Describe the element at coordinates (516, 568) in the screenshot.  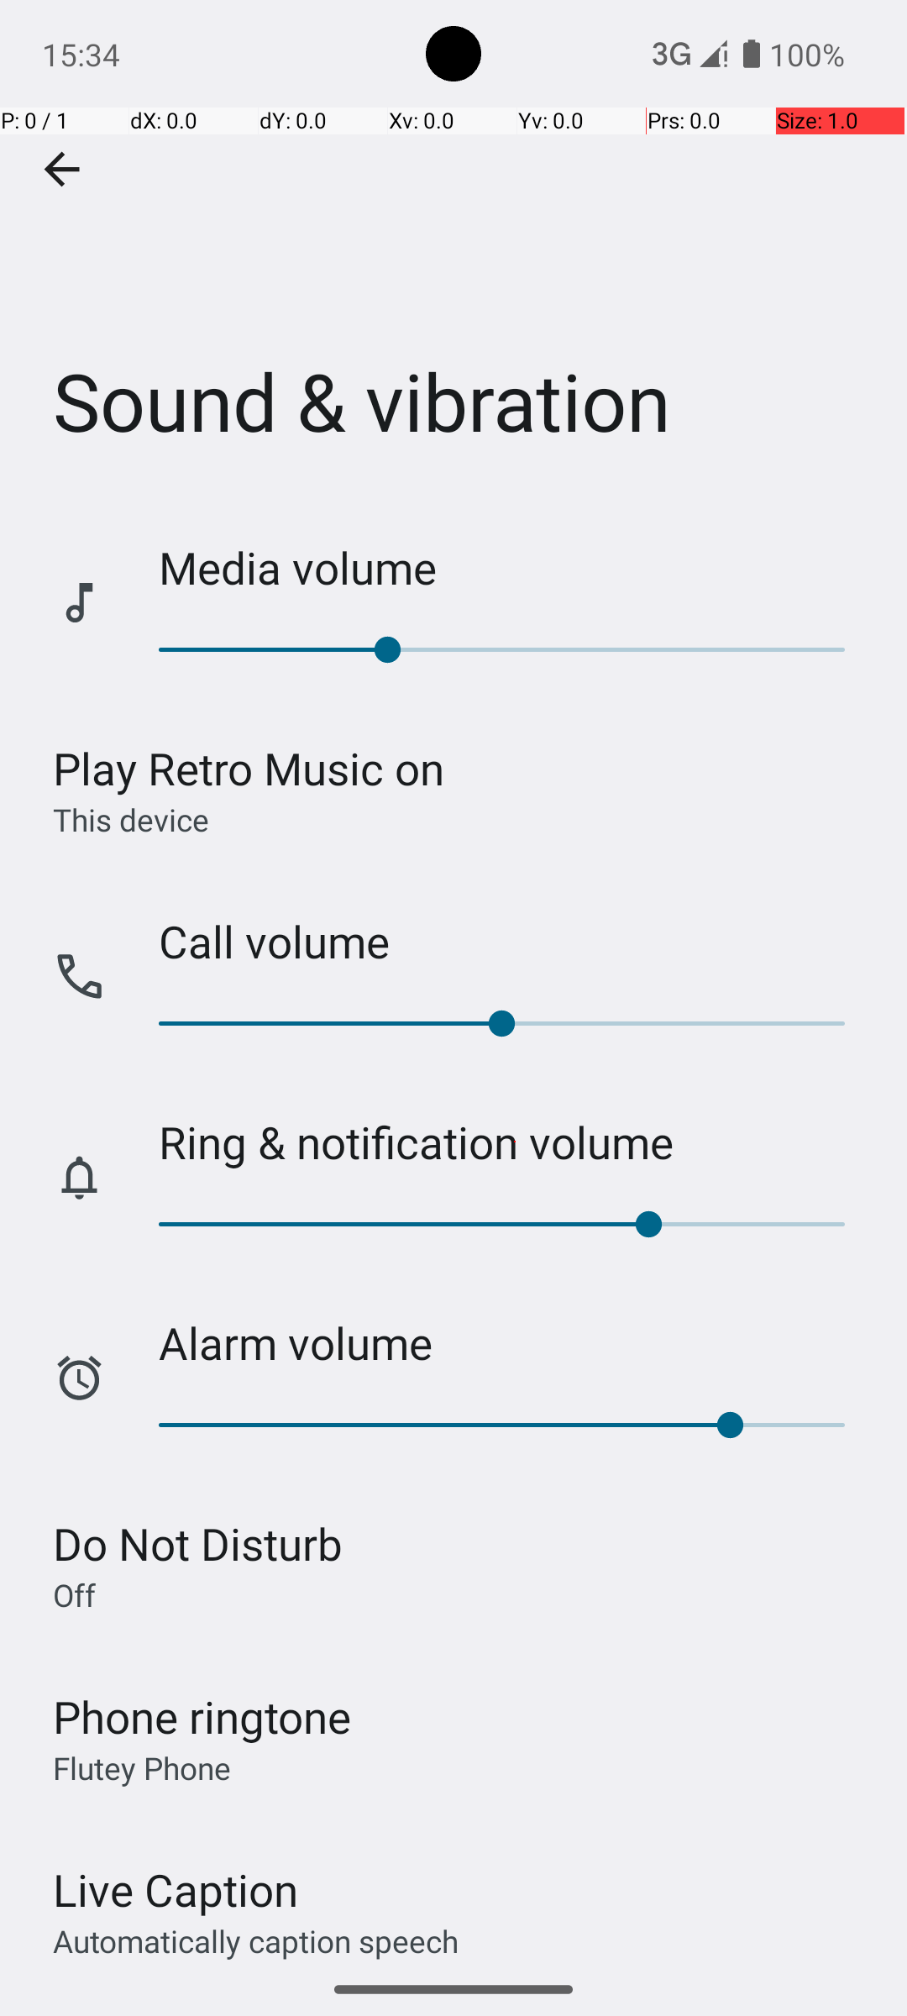
I see `Media volume` at that location.